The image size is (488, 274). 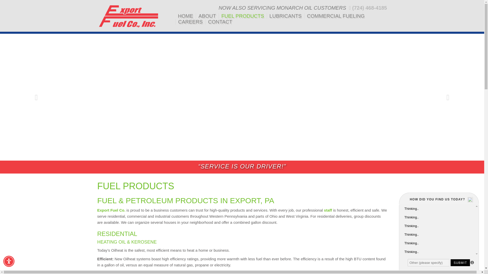 I want to click on CAREERS, so click(x=191, y=22).